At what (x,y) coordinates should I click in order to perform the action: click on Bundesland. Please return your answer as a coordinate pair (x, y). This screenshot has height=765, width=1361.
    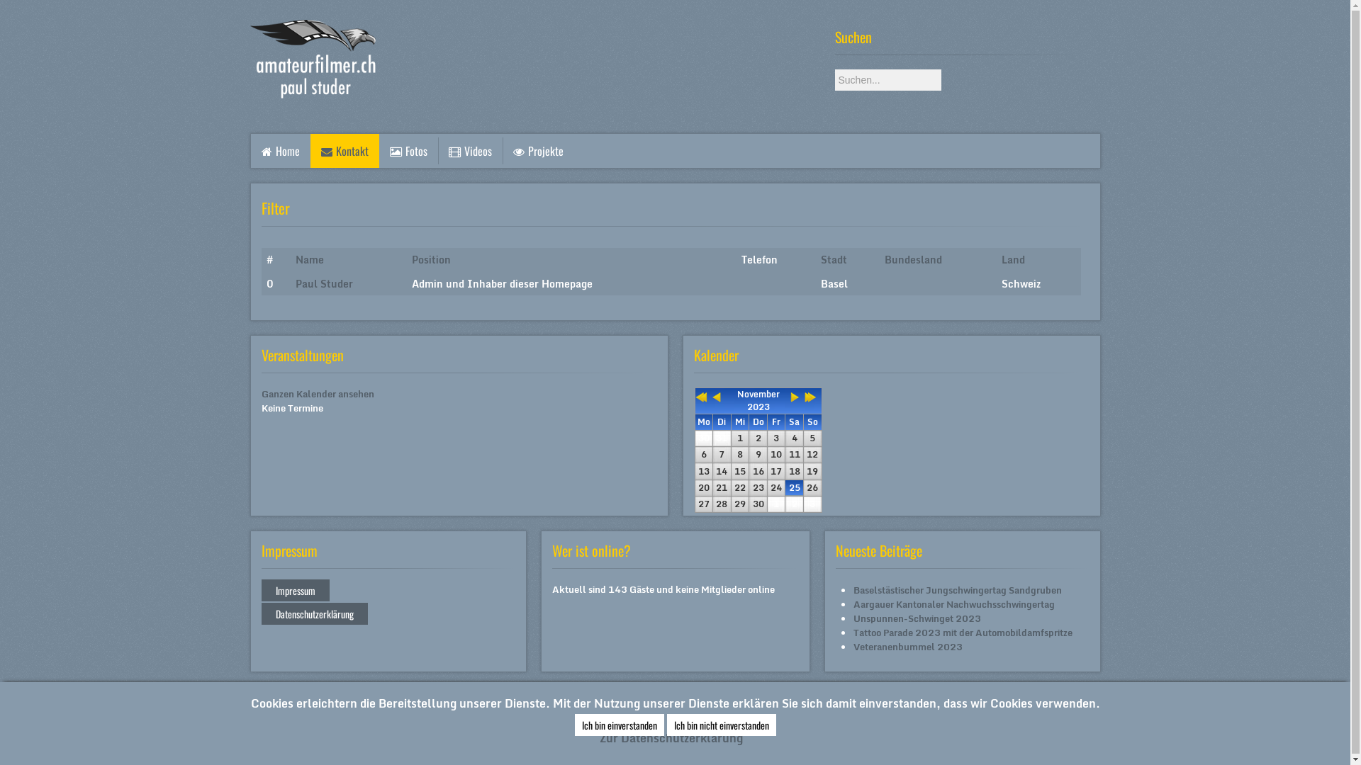
    Looking at the image, I should click on (913, 259).